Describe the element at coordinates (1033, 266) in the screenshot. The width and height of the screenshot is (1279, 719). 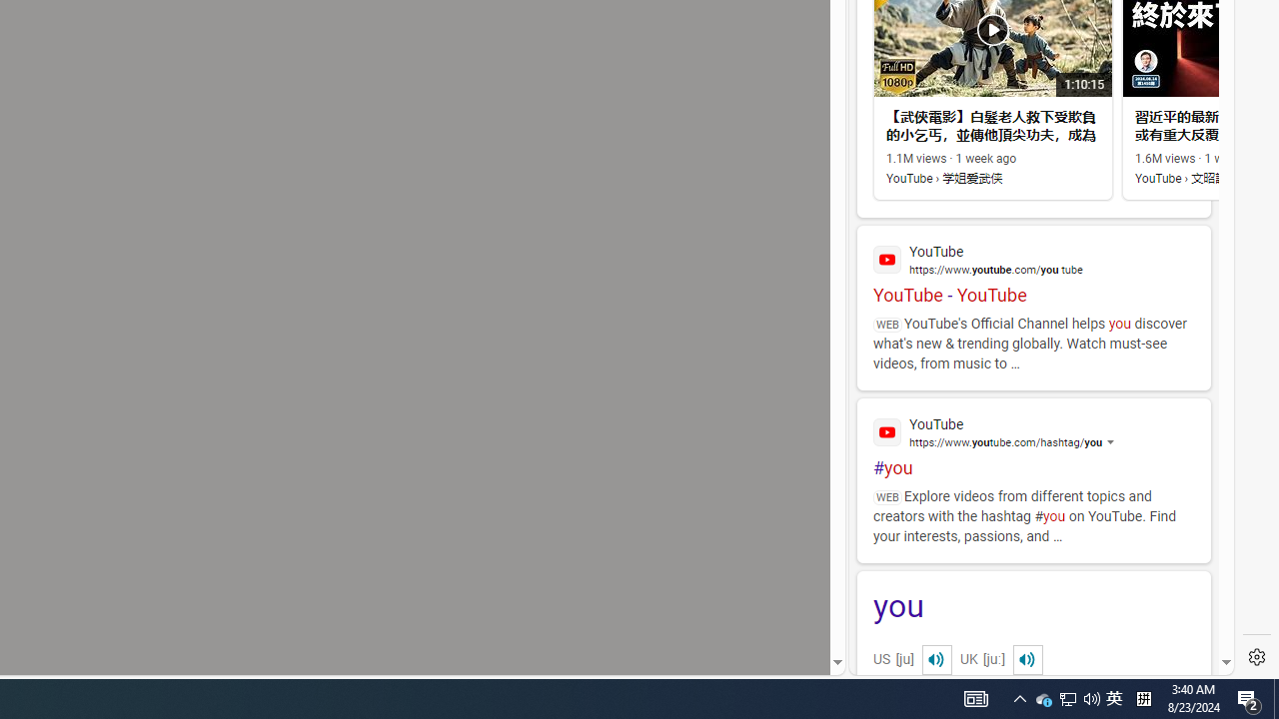
I see `YouTube - YouTube` at that location.